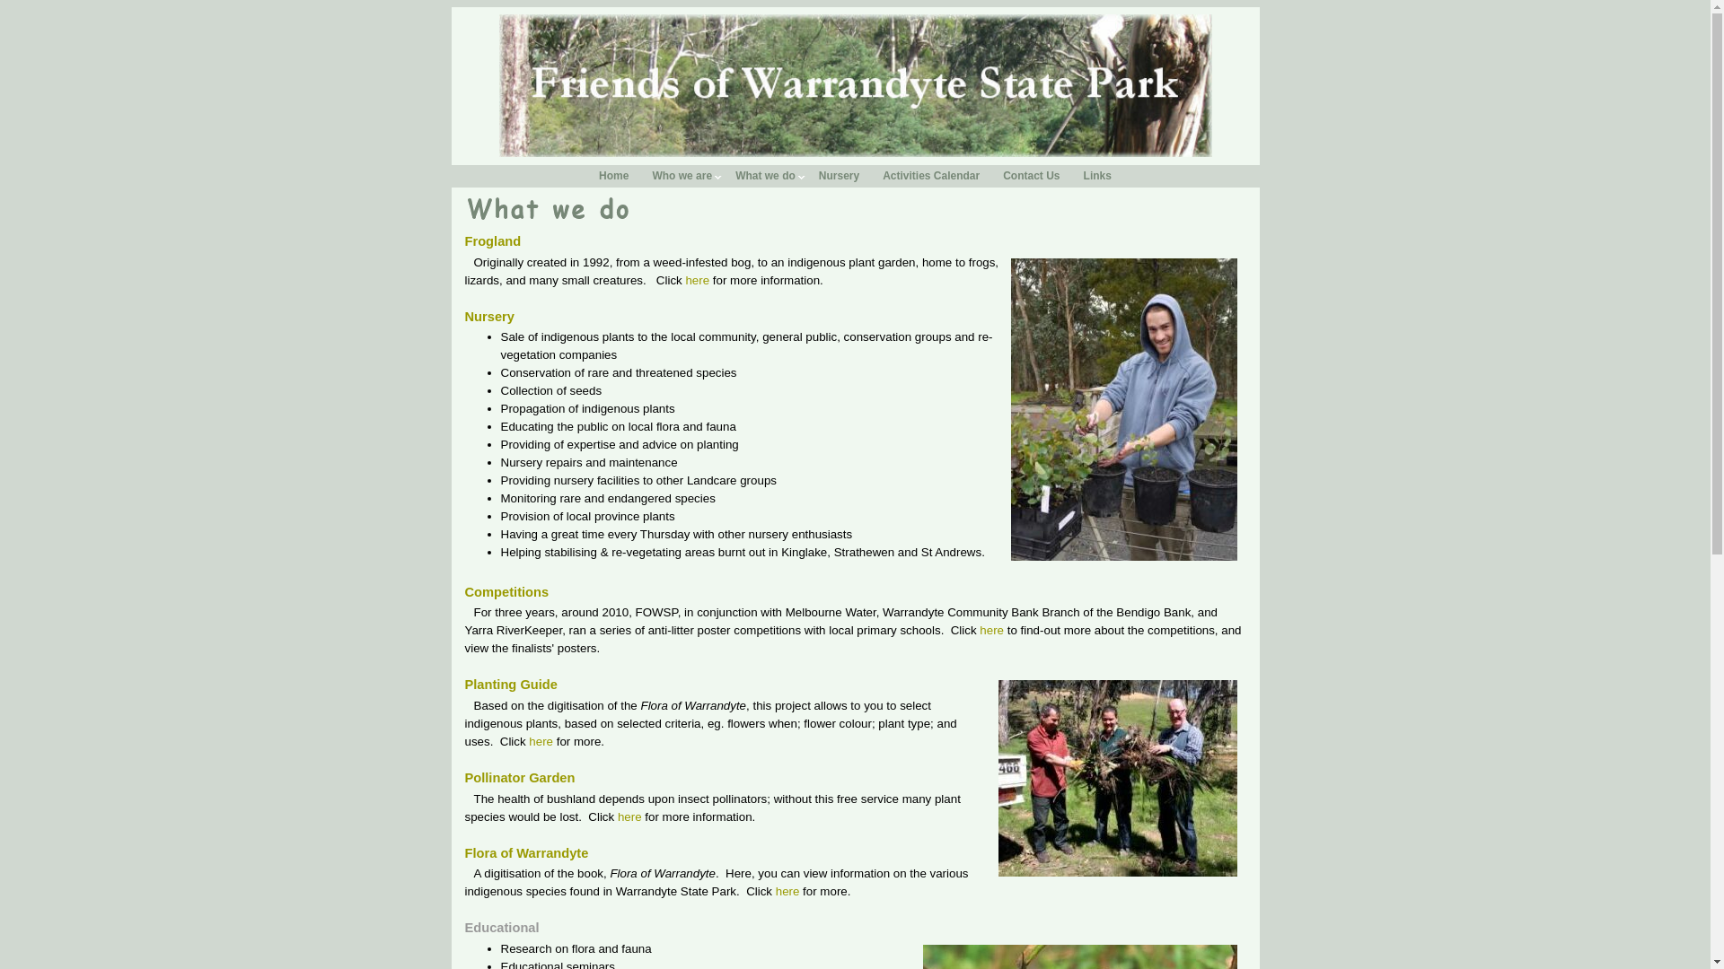  What do you see at coordinates (1097, 176) in the screenshot?
I see `Links` at bounding box center [1097, 176].